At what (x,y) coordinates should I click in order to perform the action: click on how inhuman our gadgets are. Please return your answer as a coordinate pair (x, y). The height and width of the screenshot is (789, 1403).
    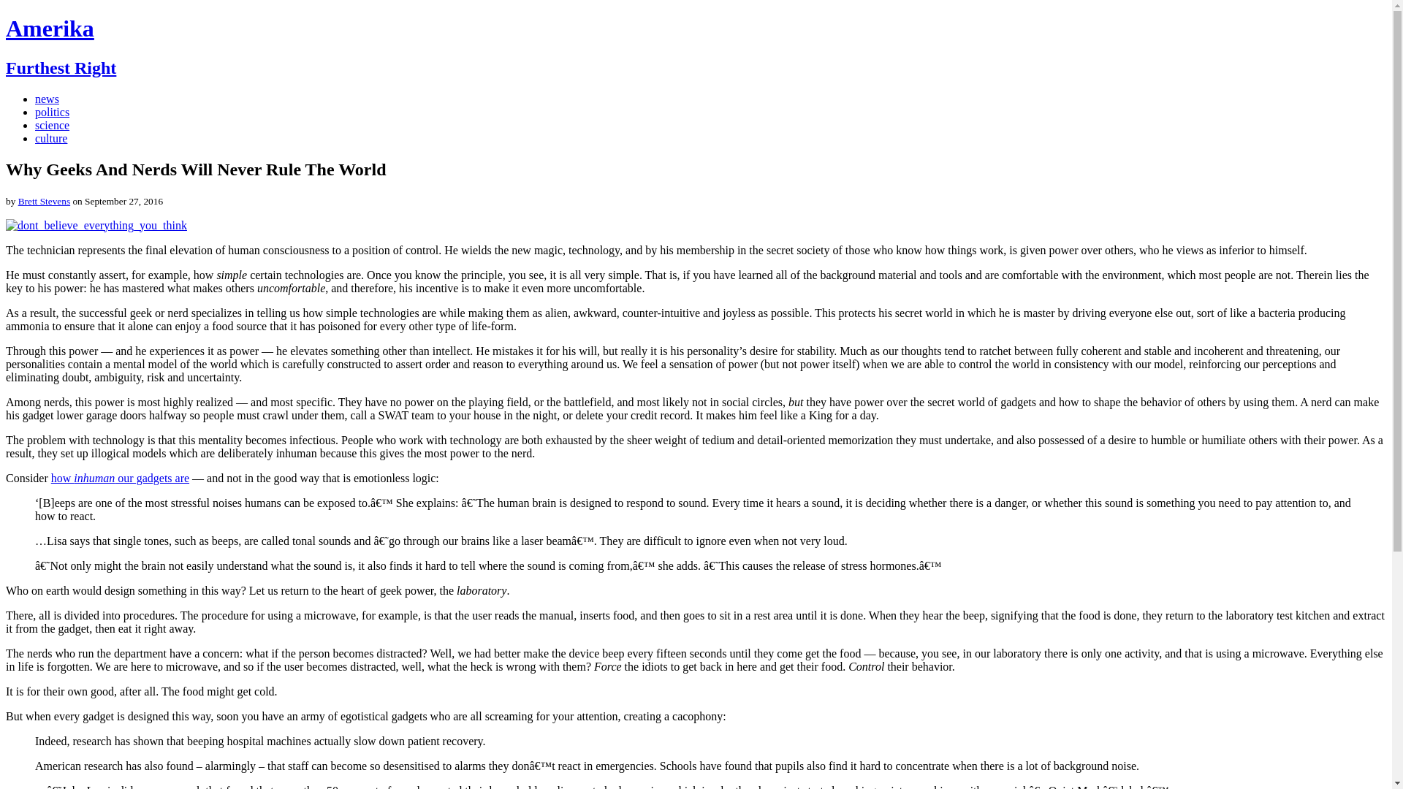
    Looking at the image, I should click on (120, 478).